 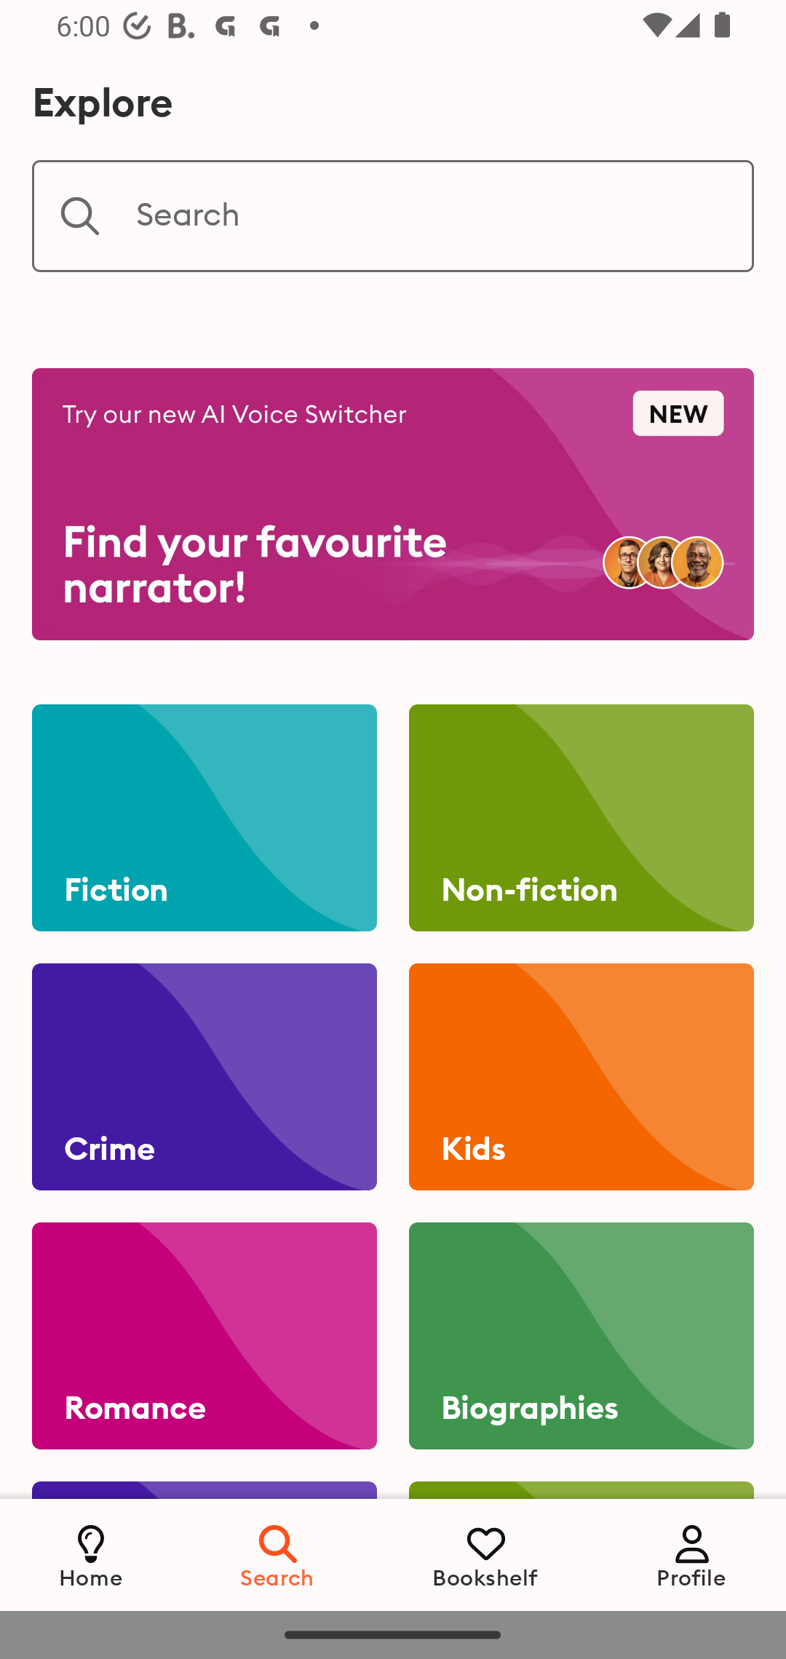 What do you see at coordinates (485, 1554) in the screenshot?
I see `Bookshelf` at bounding box center [485, 1554].